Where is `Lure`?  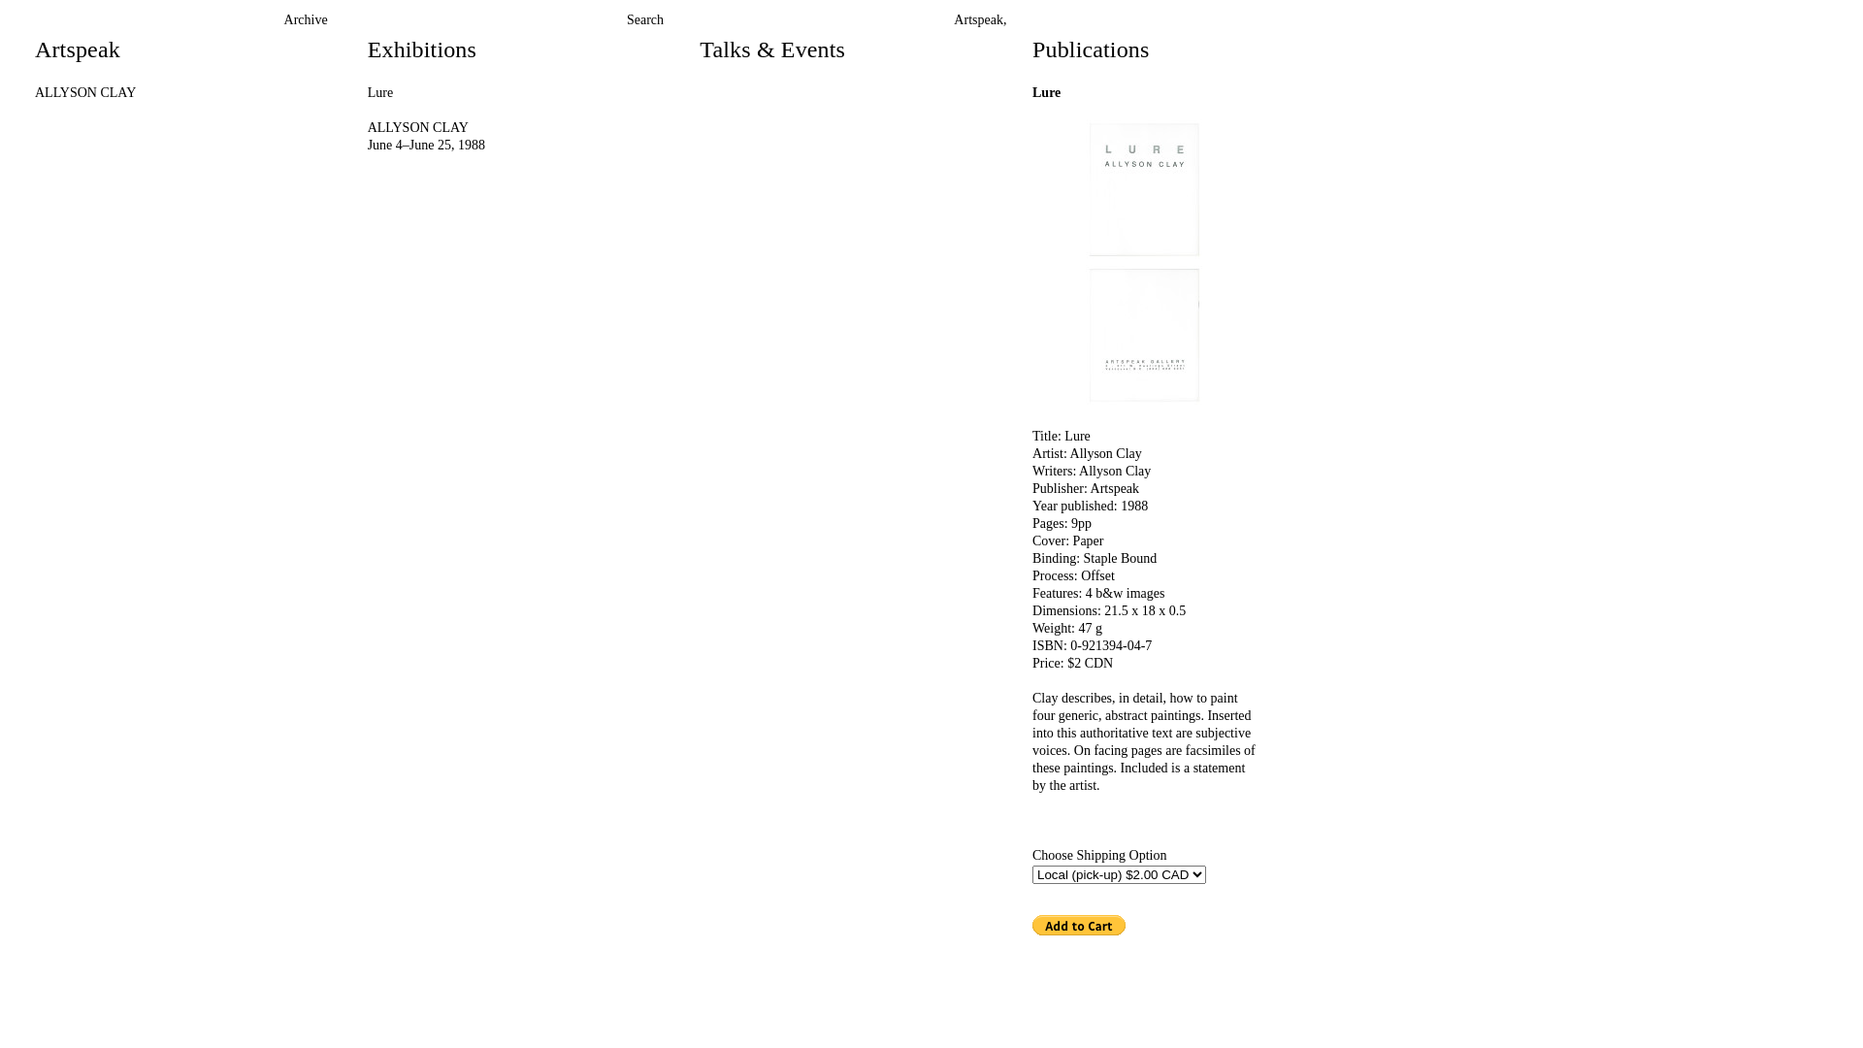
Lure is located at coordinates (380, 93).